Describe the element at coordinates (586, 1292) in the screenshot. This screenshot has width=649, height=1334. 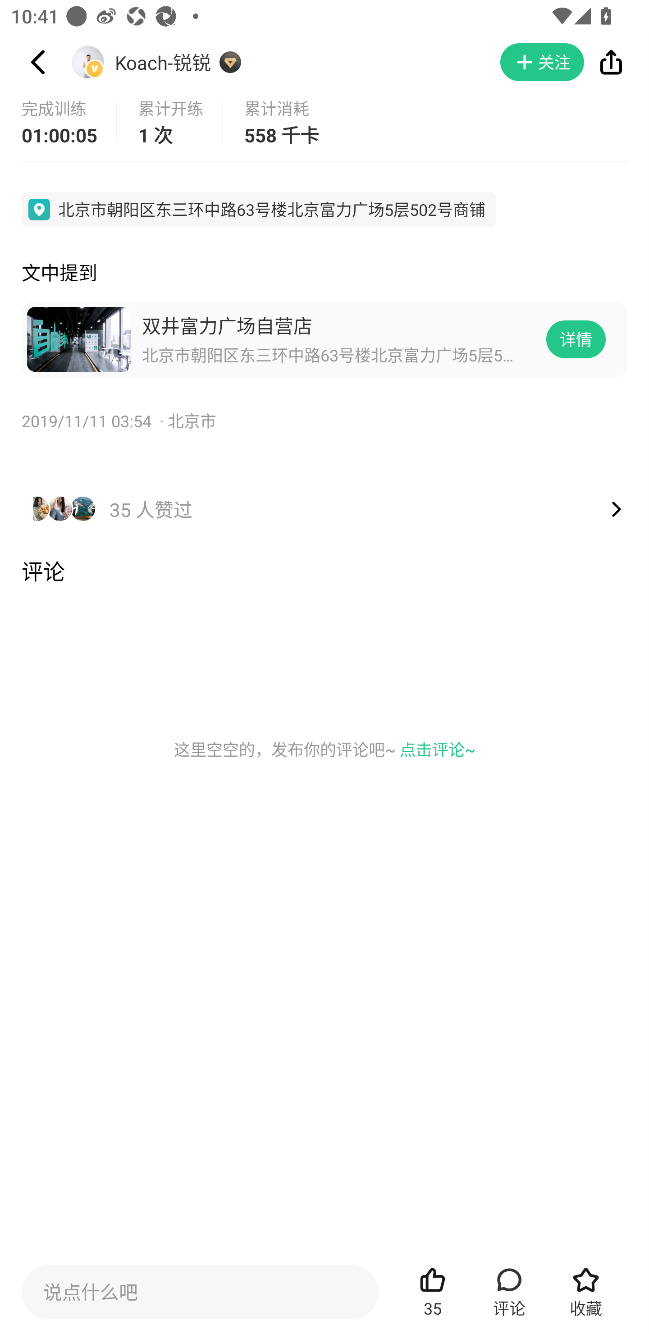
I see `收藏` at that location.